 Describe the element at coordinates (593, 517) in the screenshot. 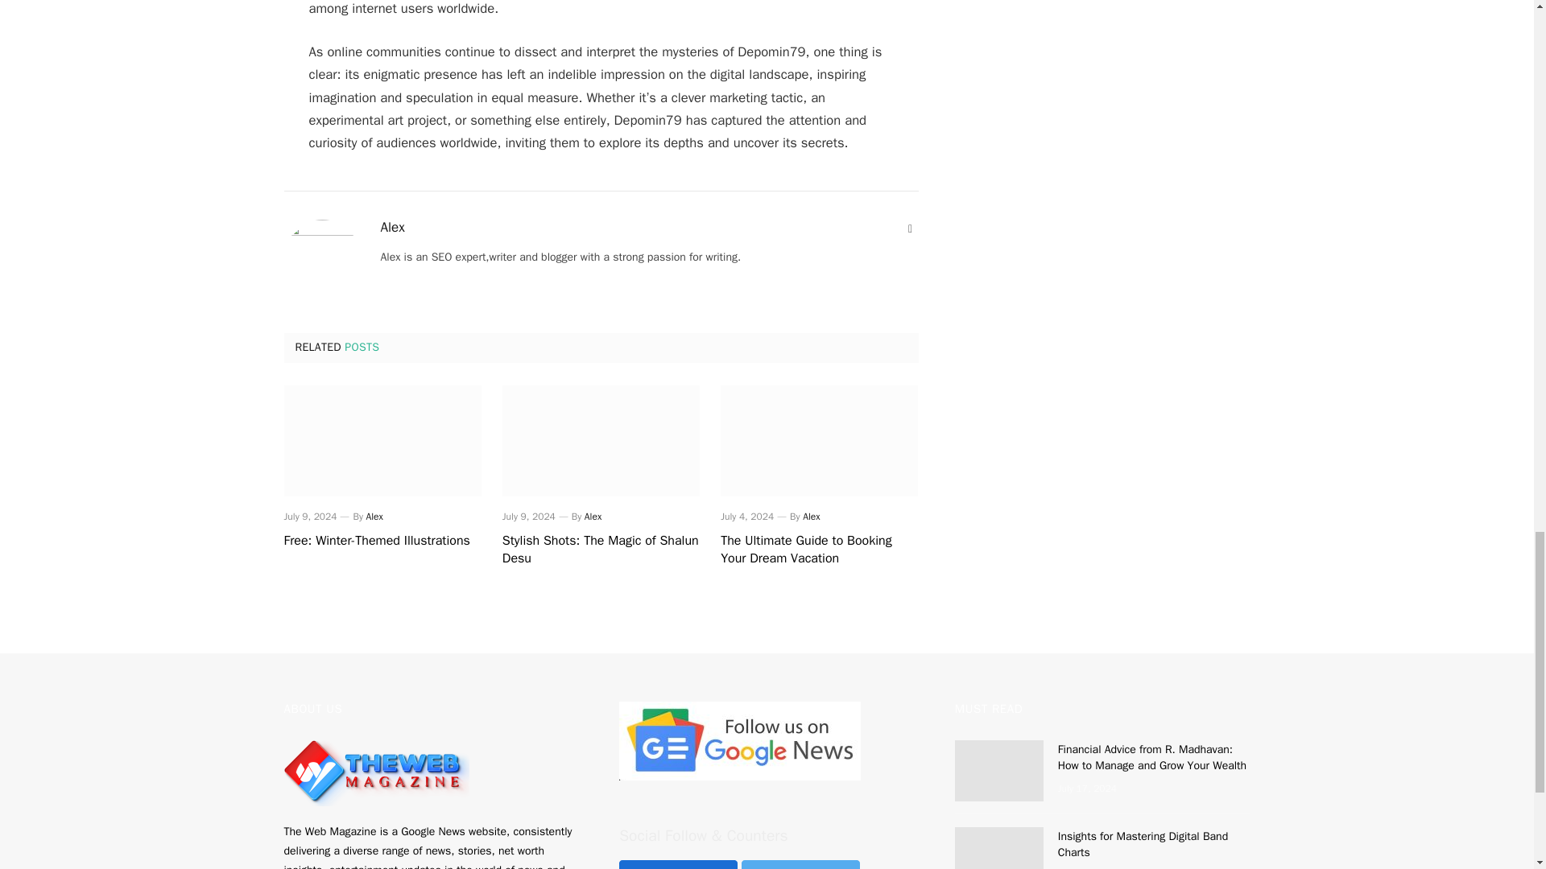

I see `Posts by Alex` at that location.